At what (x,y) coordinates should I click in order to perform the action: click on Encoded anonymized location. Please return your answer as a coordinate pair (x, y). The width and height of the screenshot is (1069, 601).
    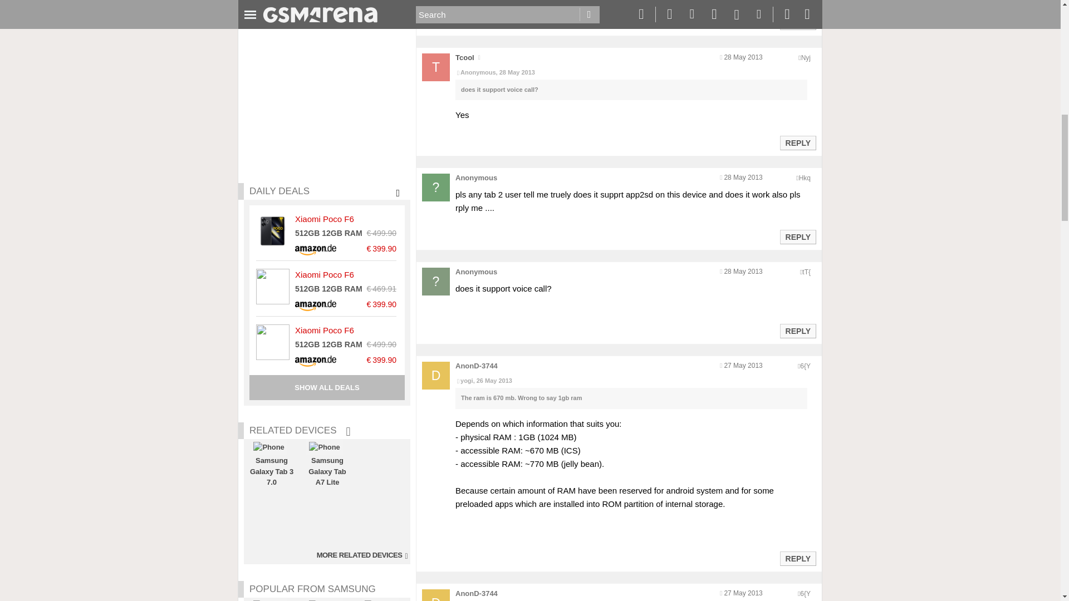
    Looking at the image, I should click on (806, 272).